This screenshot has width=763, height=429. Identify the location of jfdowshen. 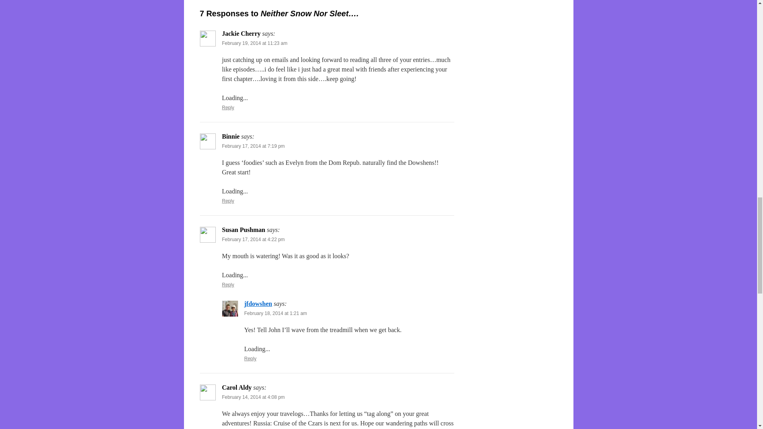
(258, 303).